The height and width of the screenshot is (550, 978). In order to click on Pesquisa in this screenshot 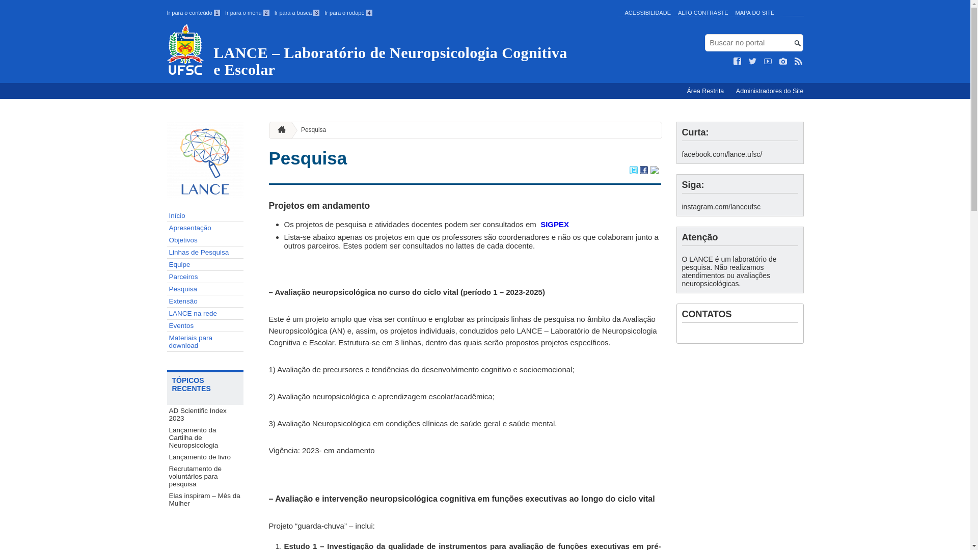, I will do `click(308, 158)`.